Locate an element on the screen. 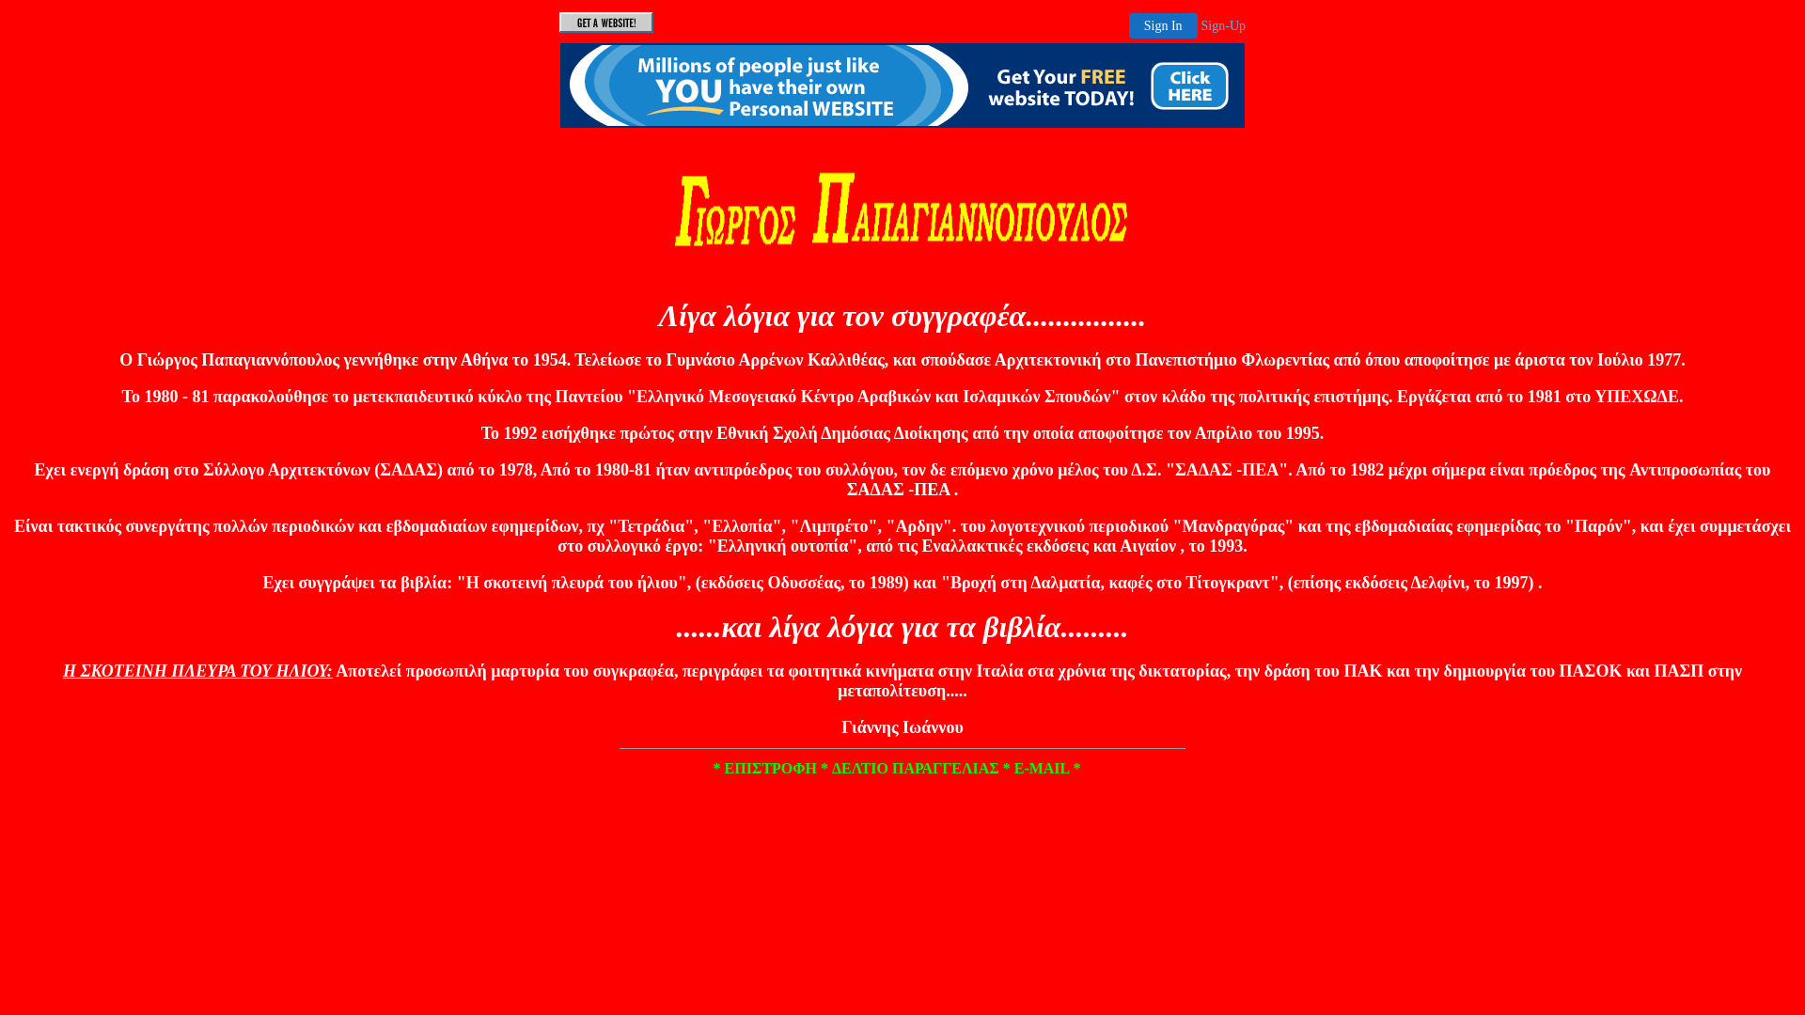 Image resolution: width=1805 pixels, height=1015 pixels. Sign-Up is located at coordinates (1224, 26).